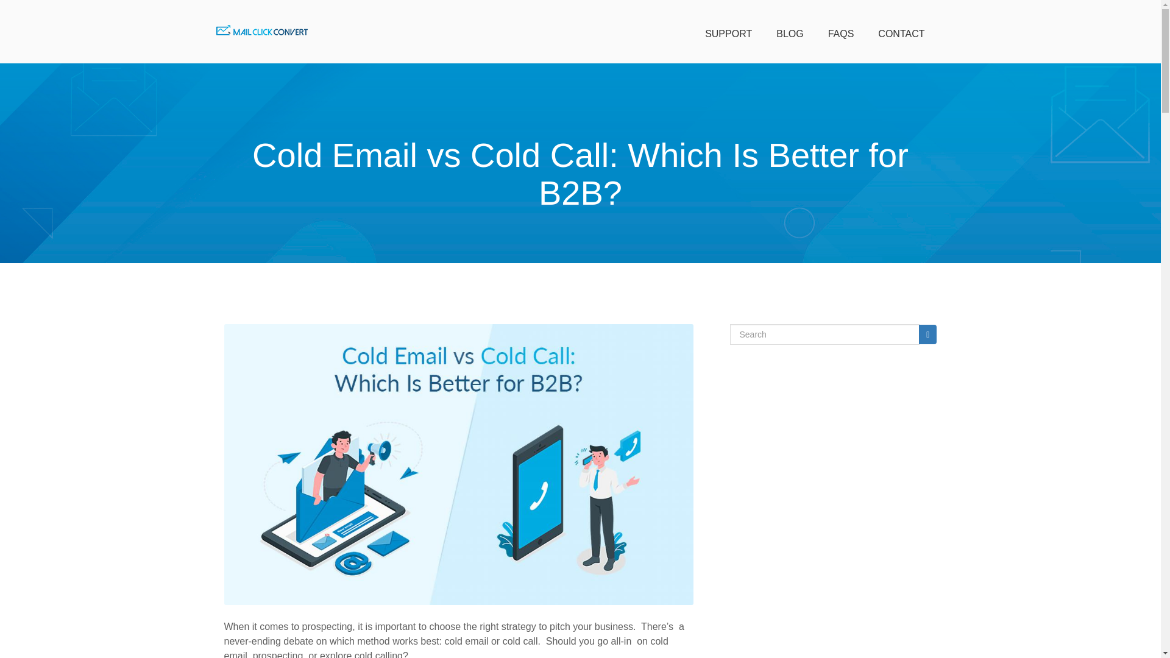 This screenshot has width=1170, height=658. I want to click on BLOG, so click(790, 32).